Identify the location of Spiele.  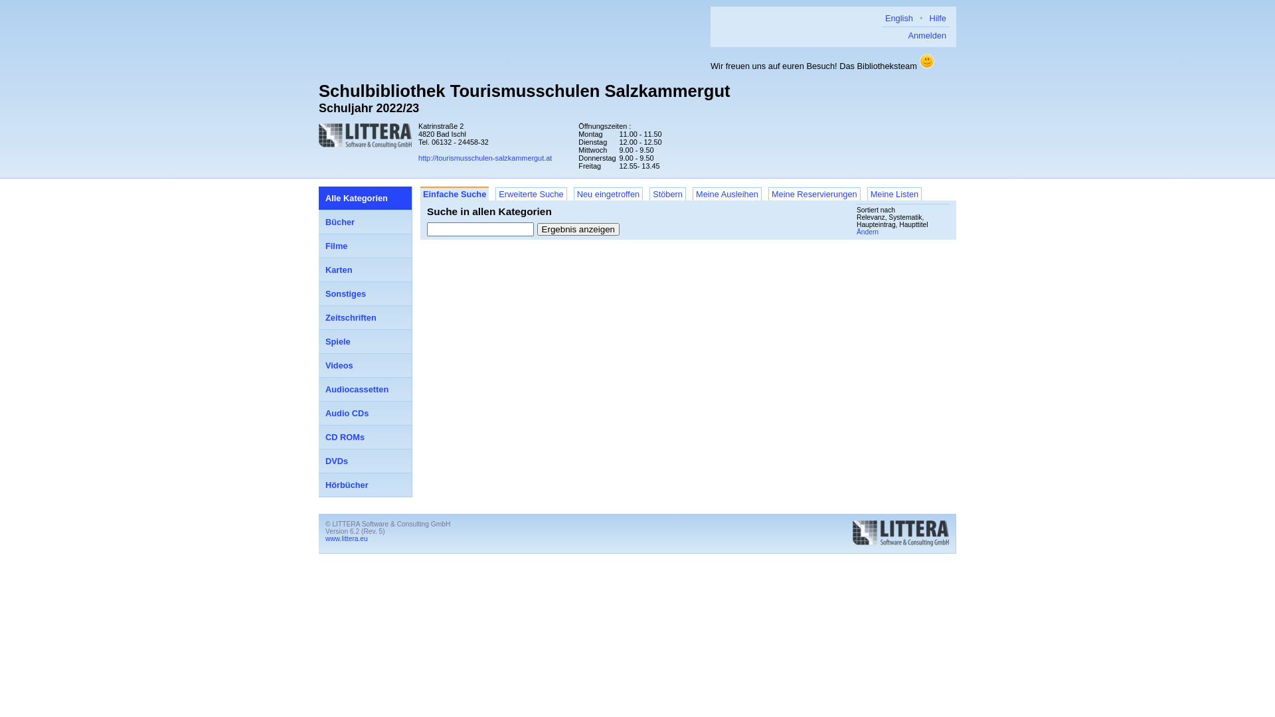
(365, 342).